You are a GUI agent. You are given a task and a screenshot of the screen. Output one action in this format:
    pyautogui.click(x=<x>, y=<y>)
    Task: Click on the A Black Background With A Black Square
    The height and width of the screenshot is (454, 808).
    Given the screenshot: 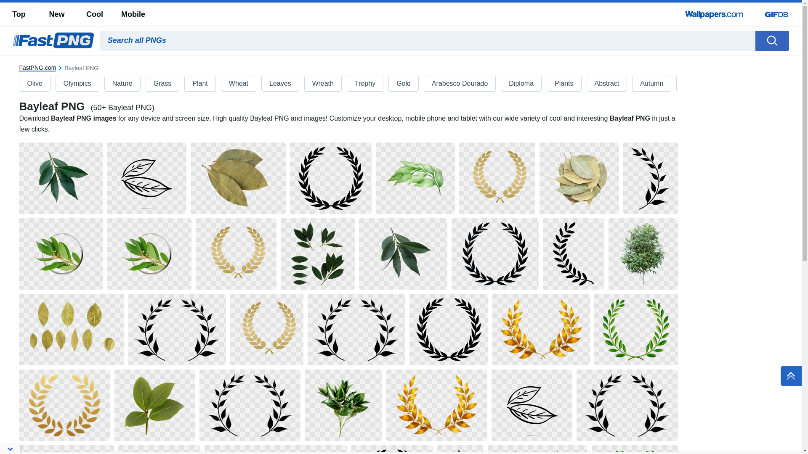 What is the action you would take?
    pyautogui.click(x=356, y=330)
    